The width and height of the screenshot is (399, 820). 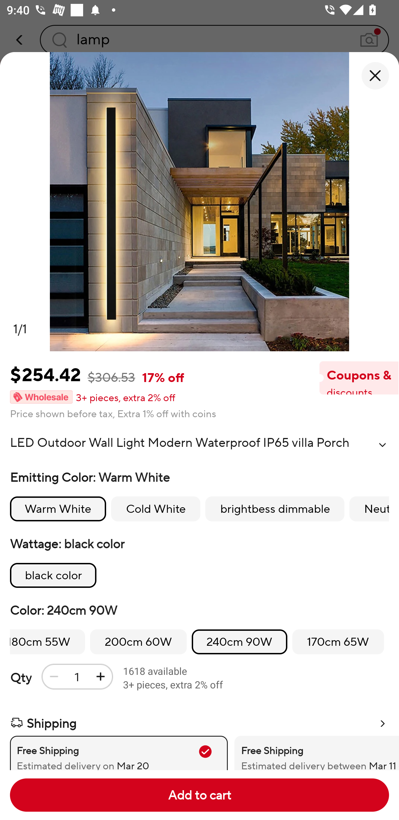 What do you see at coordinates (138, 642) in the screenshot?
I see `200cm 60W` at bounding box center [138, 642].